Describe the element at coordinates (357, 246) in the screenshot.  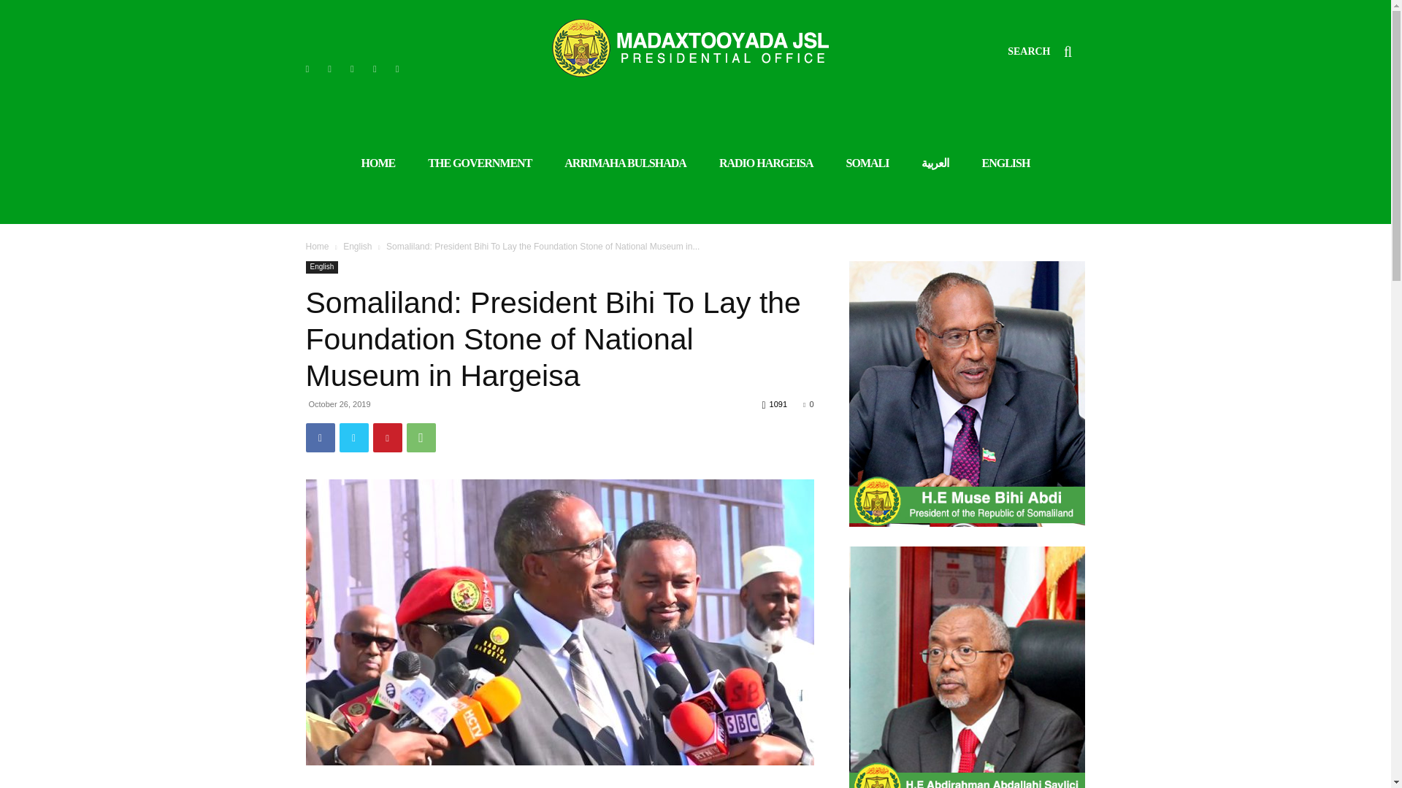
I see `English` at that location.